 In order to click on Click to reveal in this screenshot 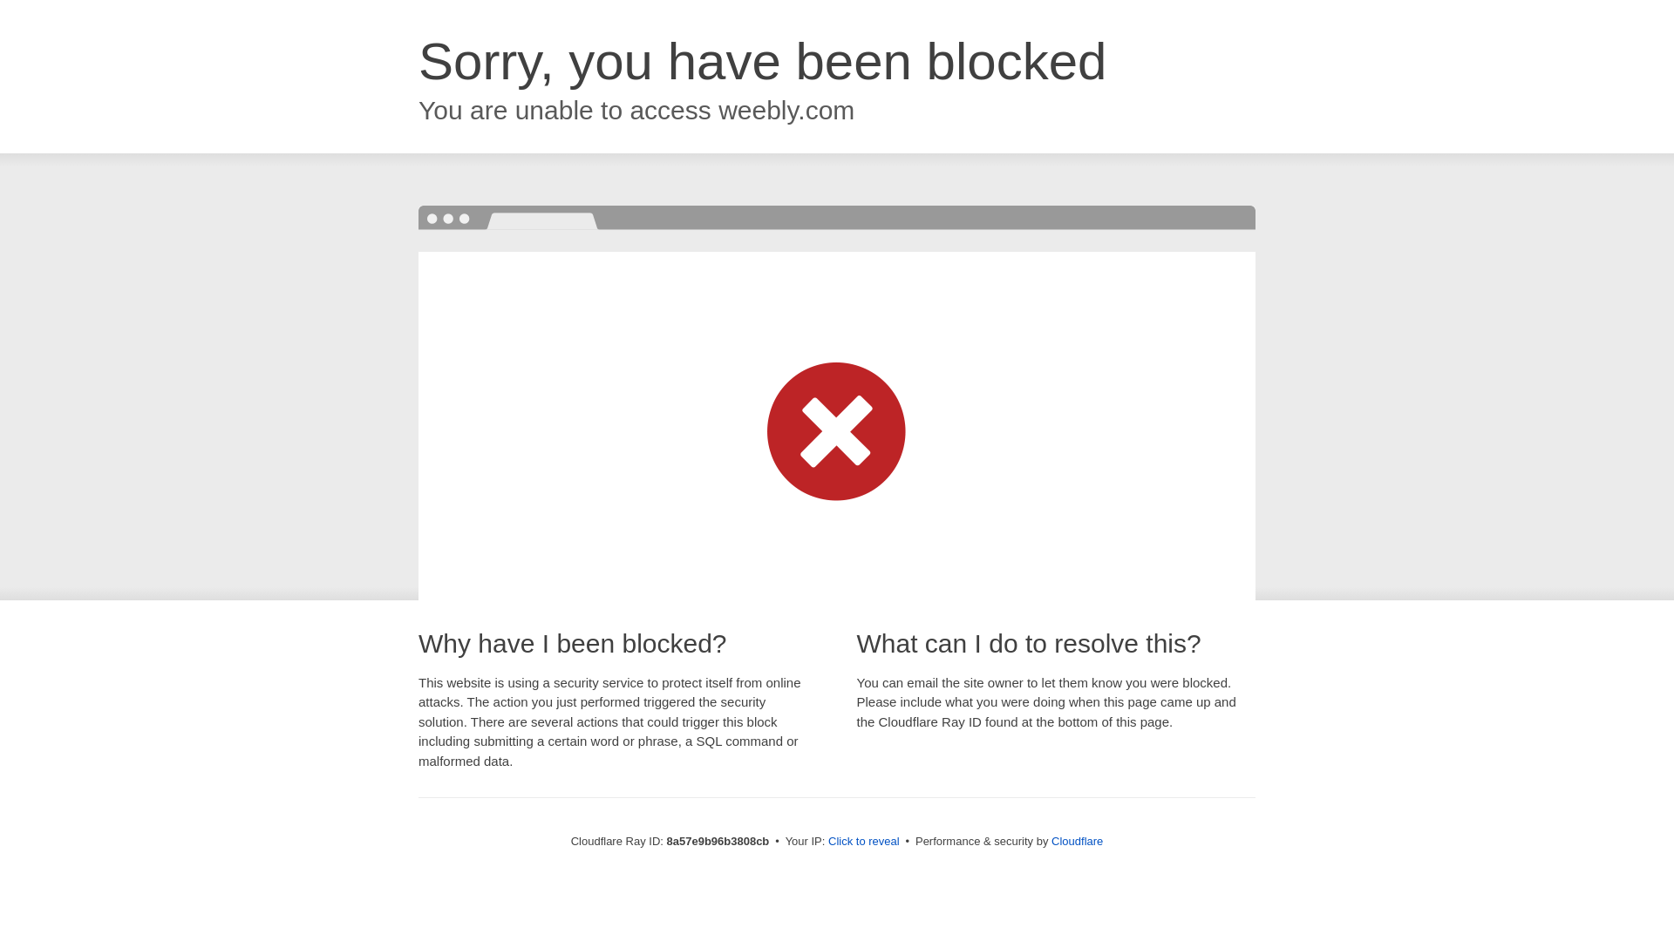, I will do `click(864, 842)`.